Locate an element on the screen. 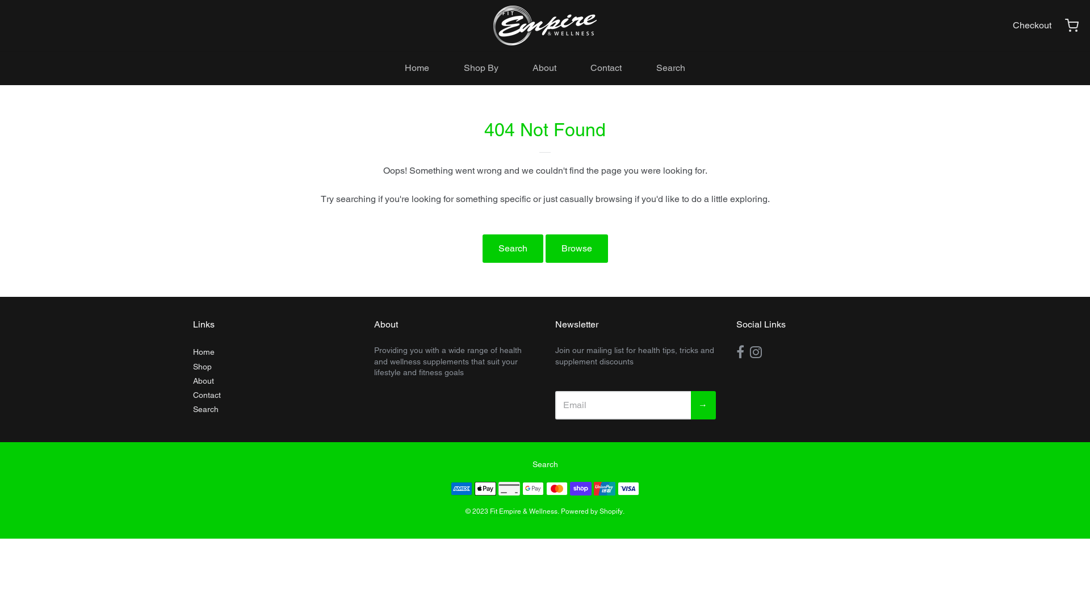 The image size is (1090, 613). Powered by Shopify is located at coordinates (592, 512).